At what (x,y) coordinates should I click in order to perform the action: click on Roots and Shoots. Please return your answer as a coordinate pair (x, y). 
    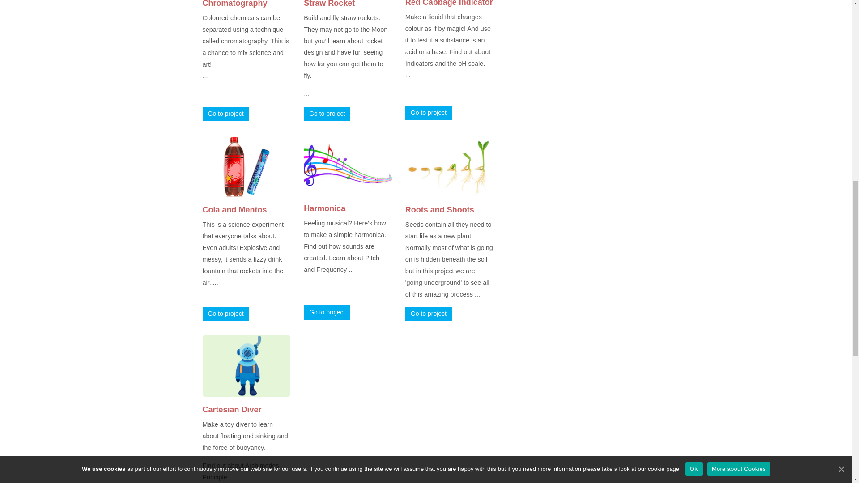
    Looking at the image, I should click on (439, 210).